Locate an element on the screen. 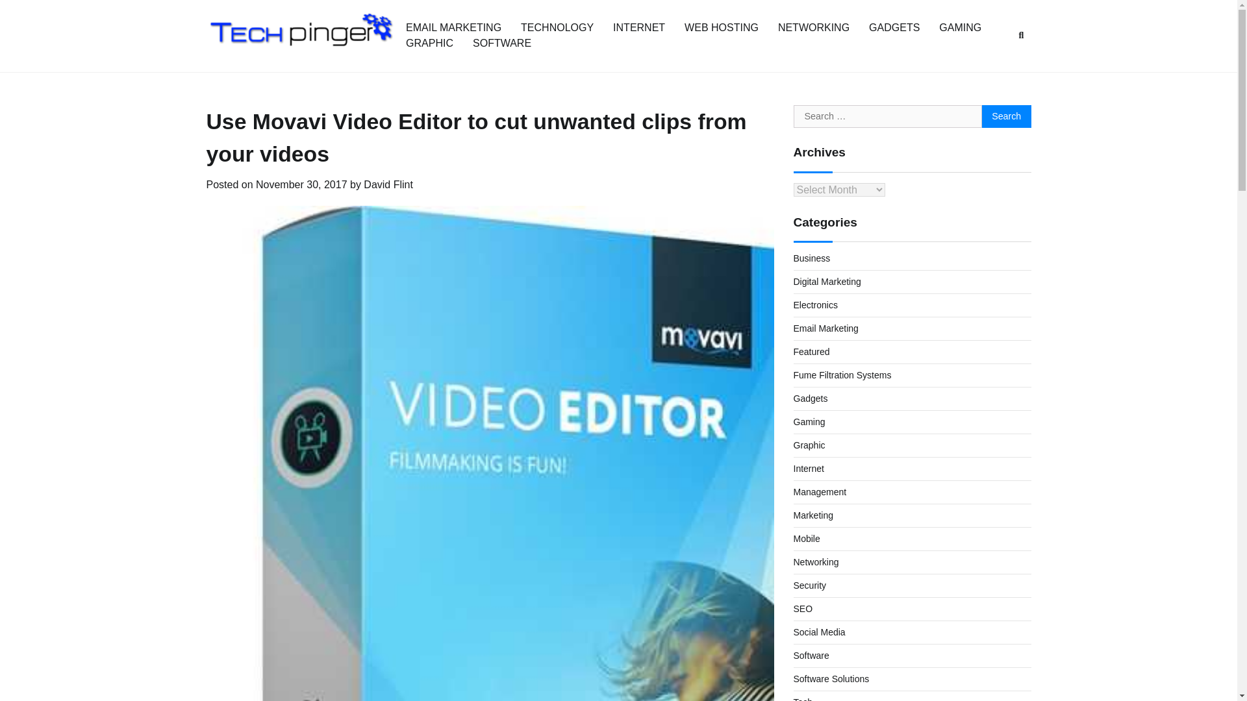 Image resolution: width=1247 pixels, height=701 pixels. GAMING is located at coordinates (960, 27).